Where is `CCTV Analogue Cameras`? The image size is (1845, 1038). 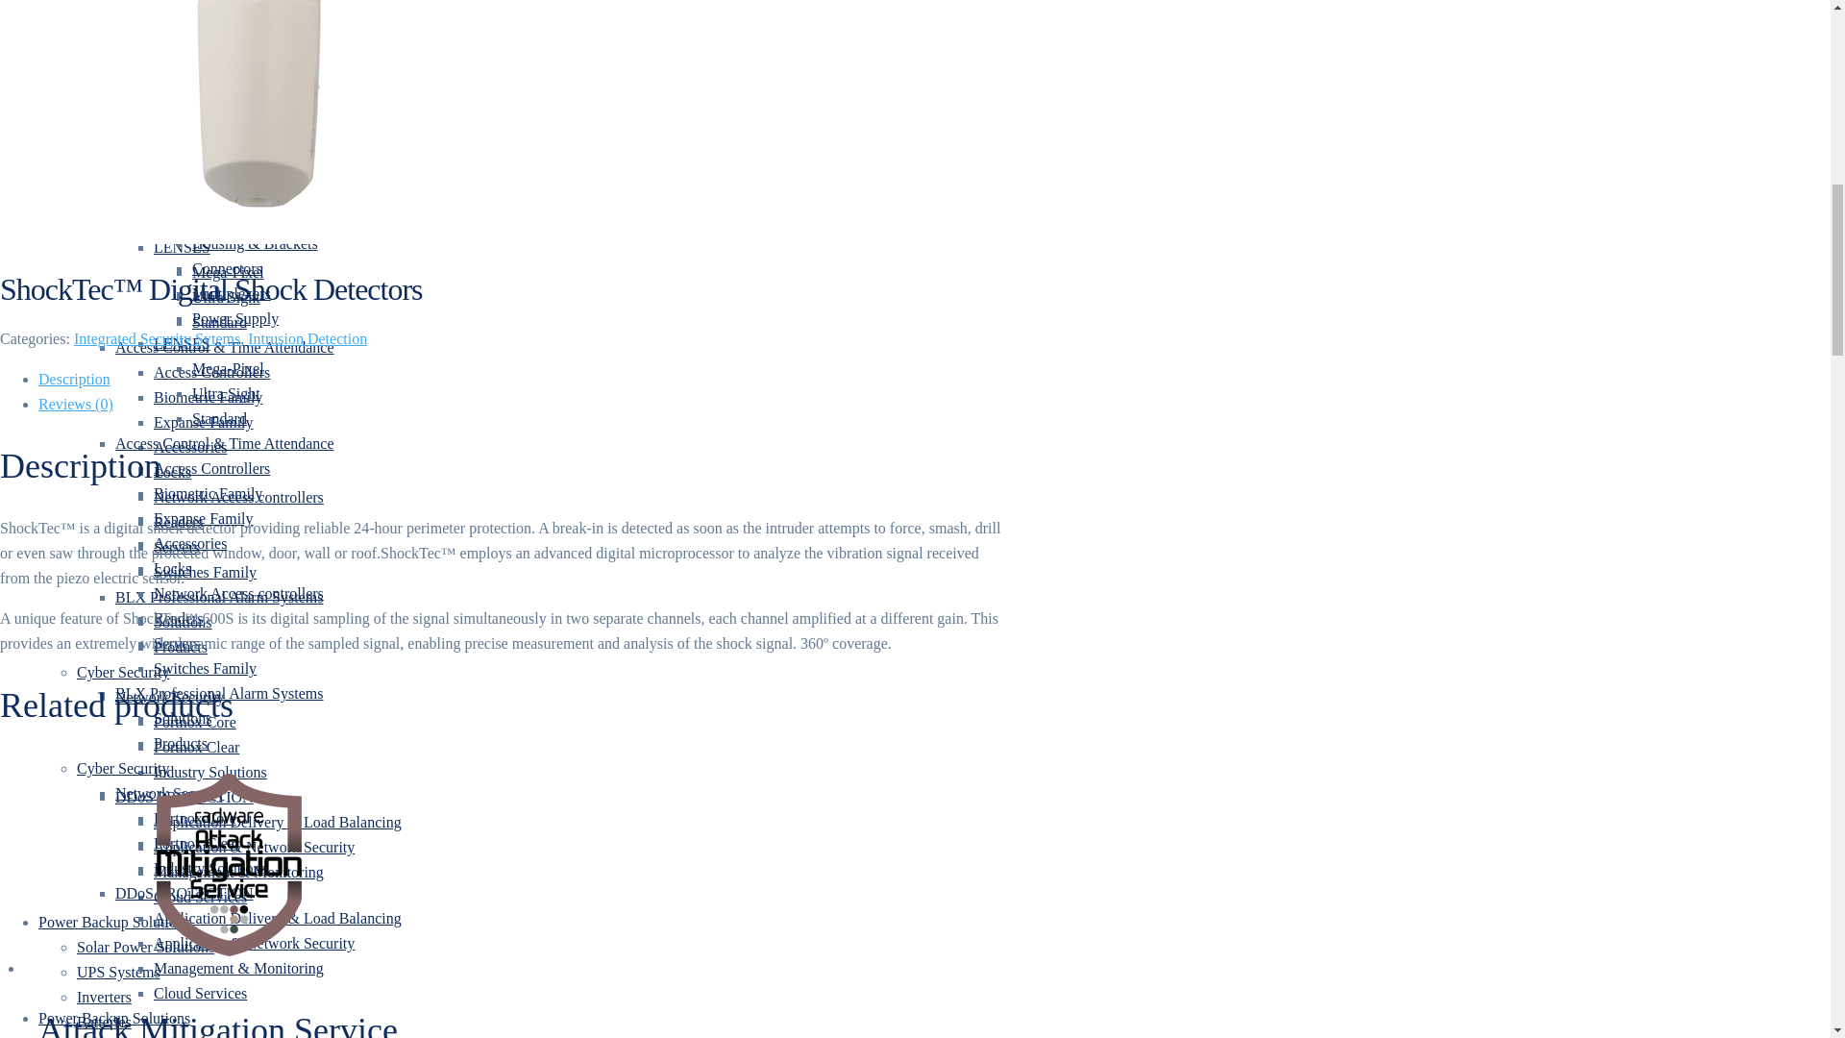 CCTV Analogue Cameras is located at coordinates (273, 3).